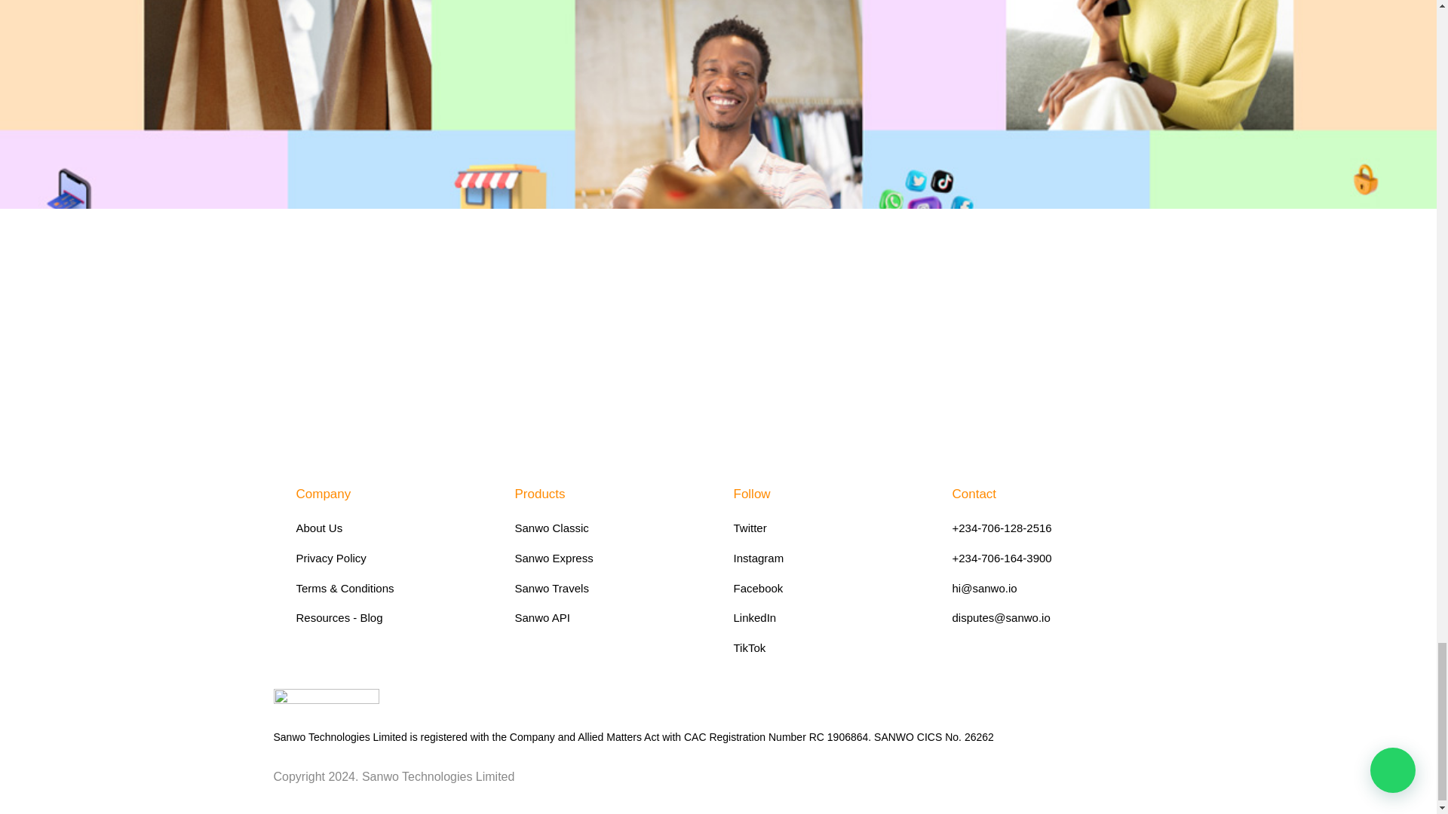  Describe the element at coordinates (827, 558) in the screenshot. I see `Instagram` at that location.